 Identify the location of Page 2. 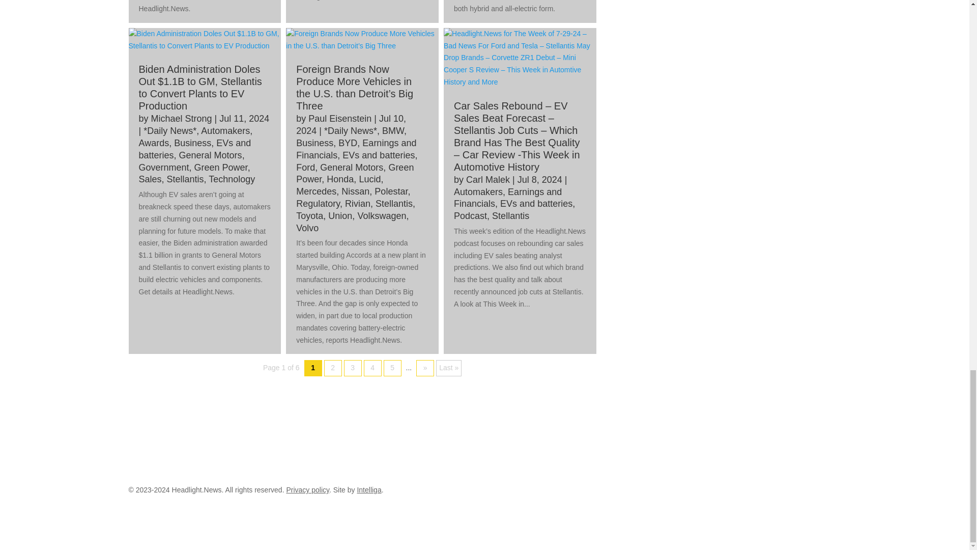
(333, 368).